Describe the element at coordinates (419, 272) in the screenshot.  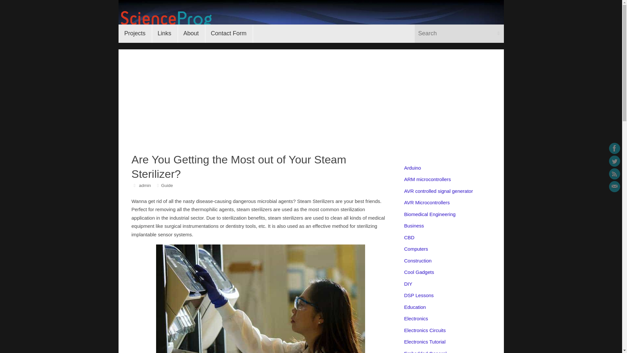
I see `Cool Gadgets` at that location.